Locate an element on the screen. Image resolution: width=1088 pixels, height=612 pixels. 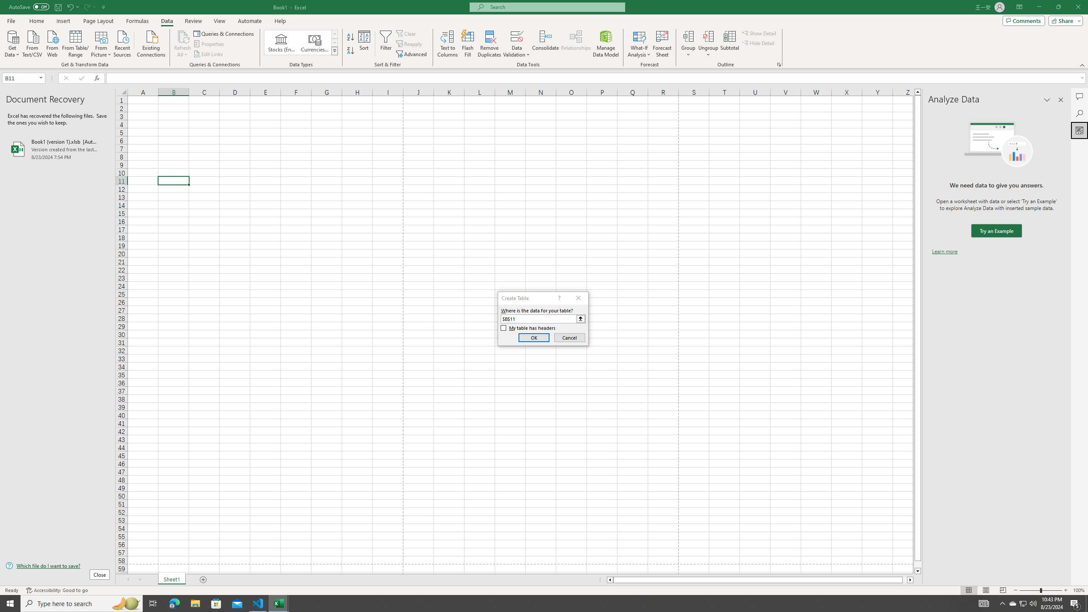
Currencies (English) is located at coordinates (314, 42).